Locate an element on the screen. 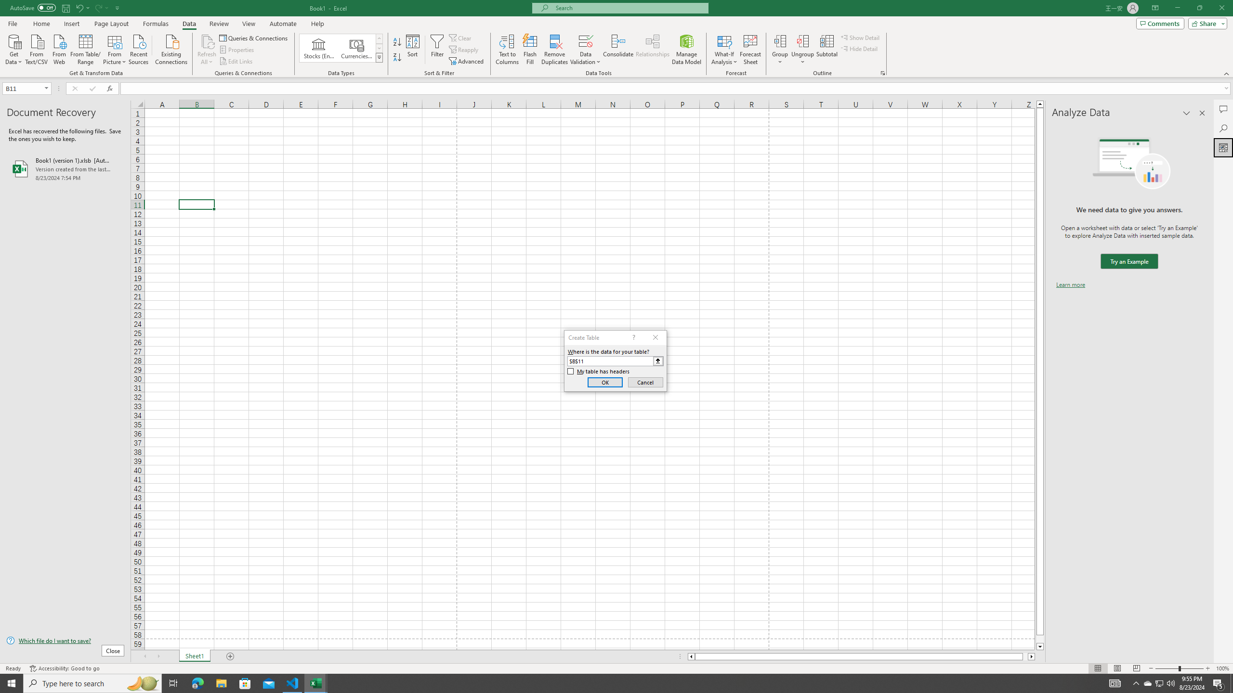 Image resolution: width=1233 pixels, height=693 pixels. AutomationID: ConvertToLinkedEntity is located at coordinates (341, 48).